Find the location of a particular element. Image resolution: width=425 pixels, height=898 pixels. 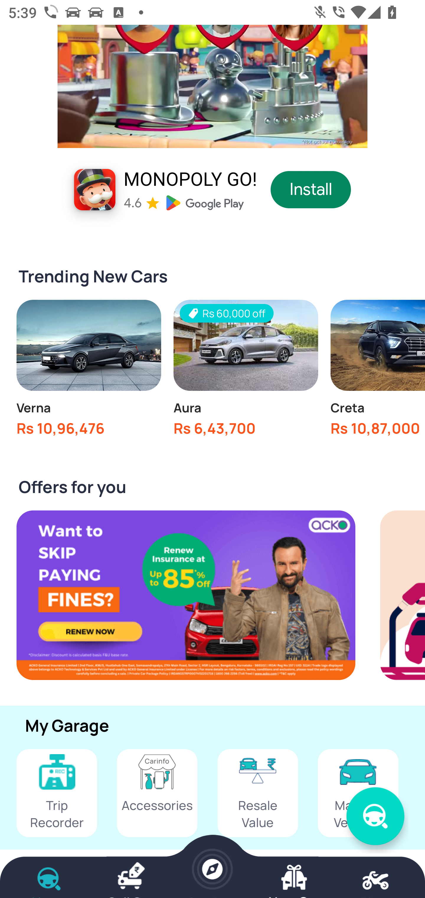

Resale
Value is located at coordinates (258, 793).